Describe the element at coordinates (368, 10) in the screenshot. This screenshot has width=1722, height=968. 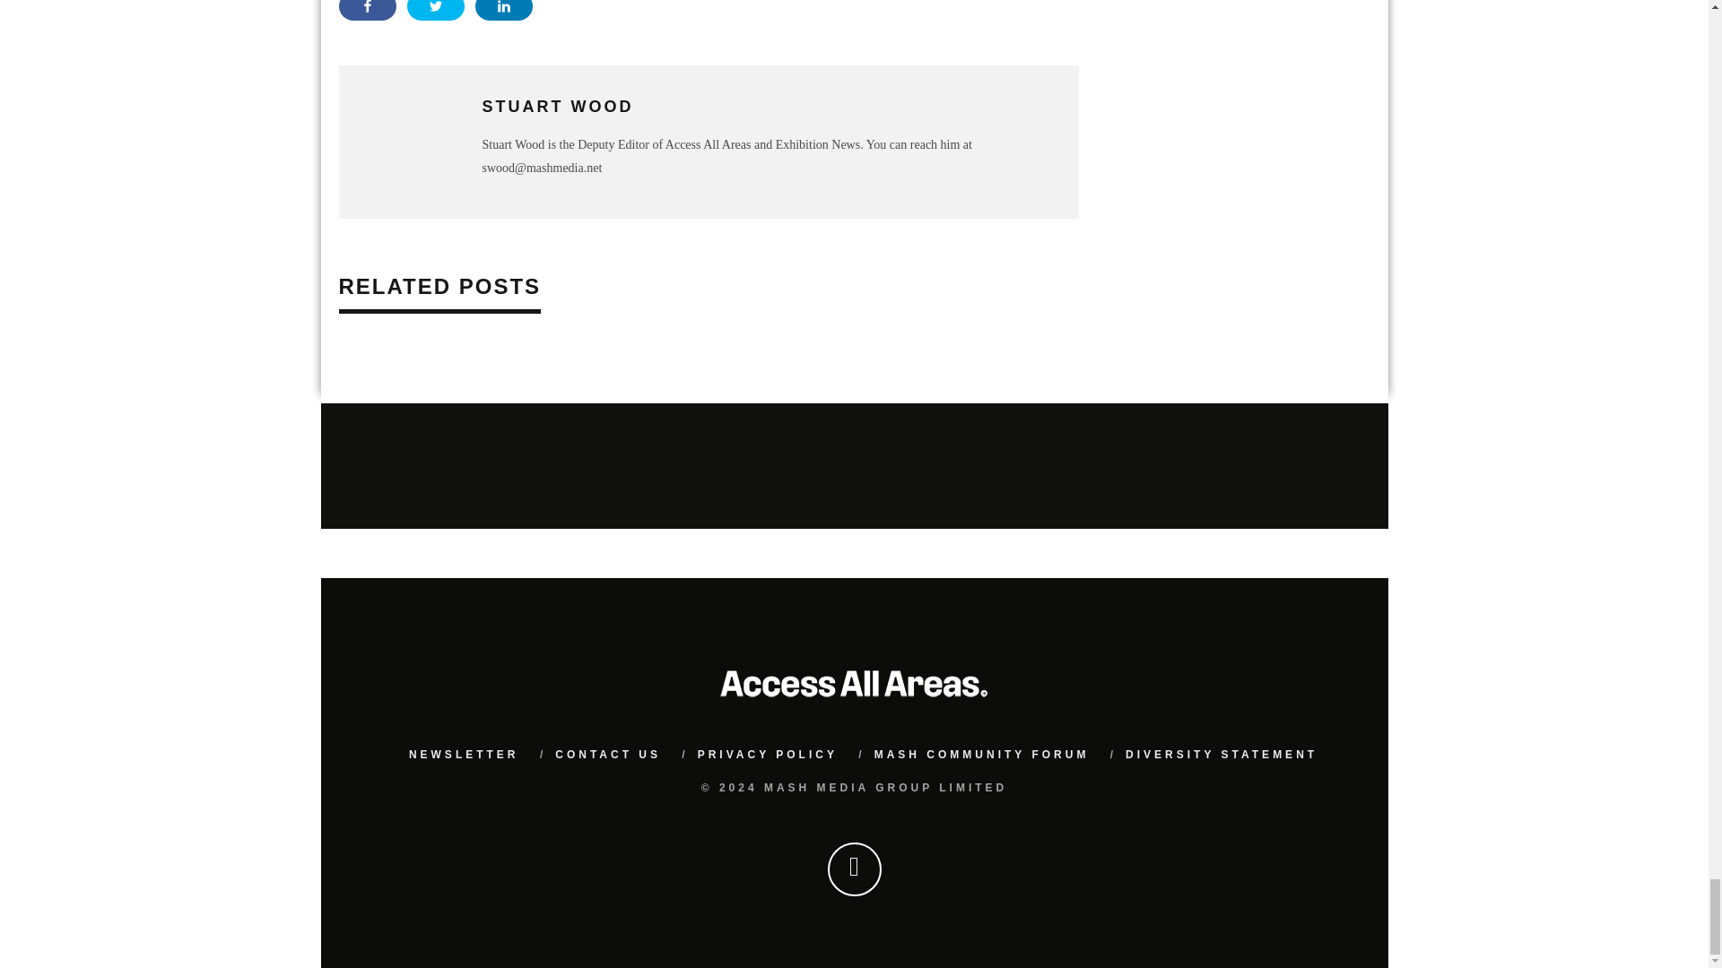
I see `Share on Facebook` at that location.